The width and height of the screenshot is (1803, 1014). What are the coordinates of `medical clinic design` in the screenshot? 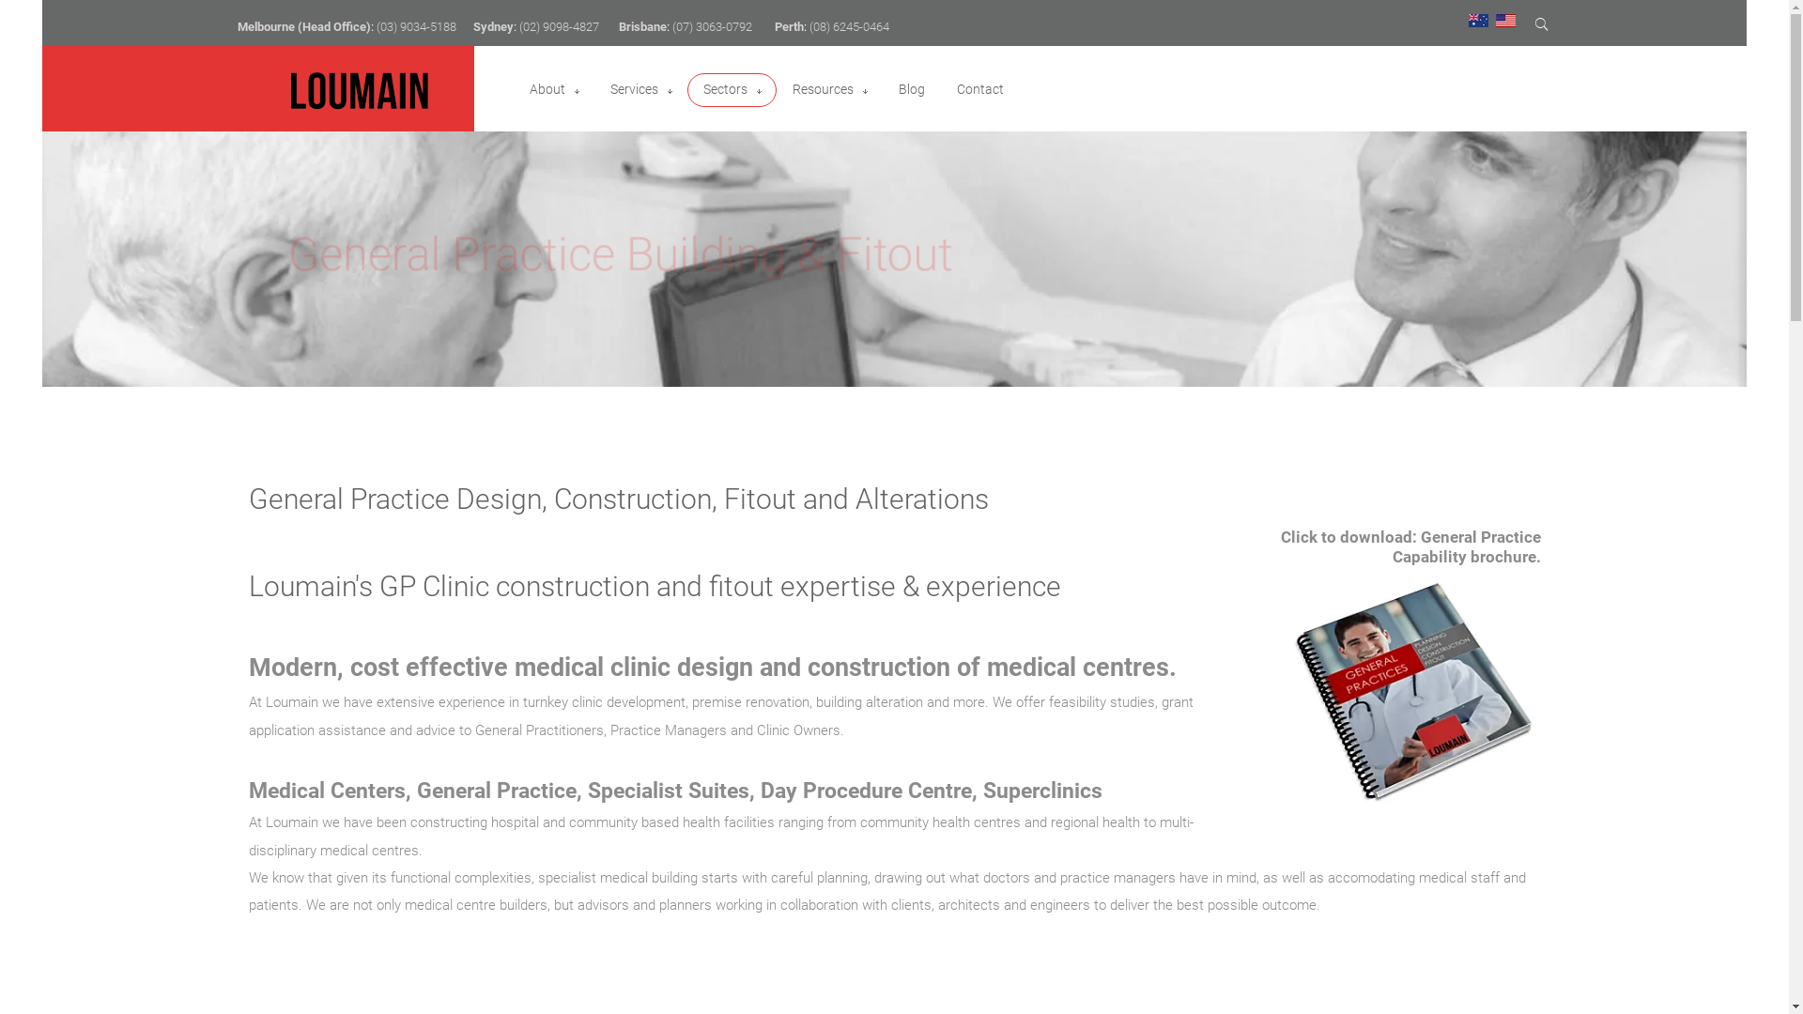 It's located at (634, 668).